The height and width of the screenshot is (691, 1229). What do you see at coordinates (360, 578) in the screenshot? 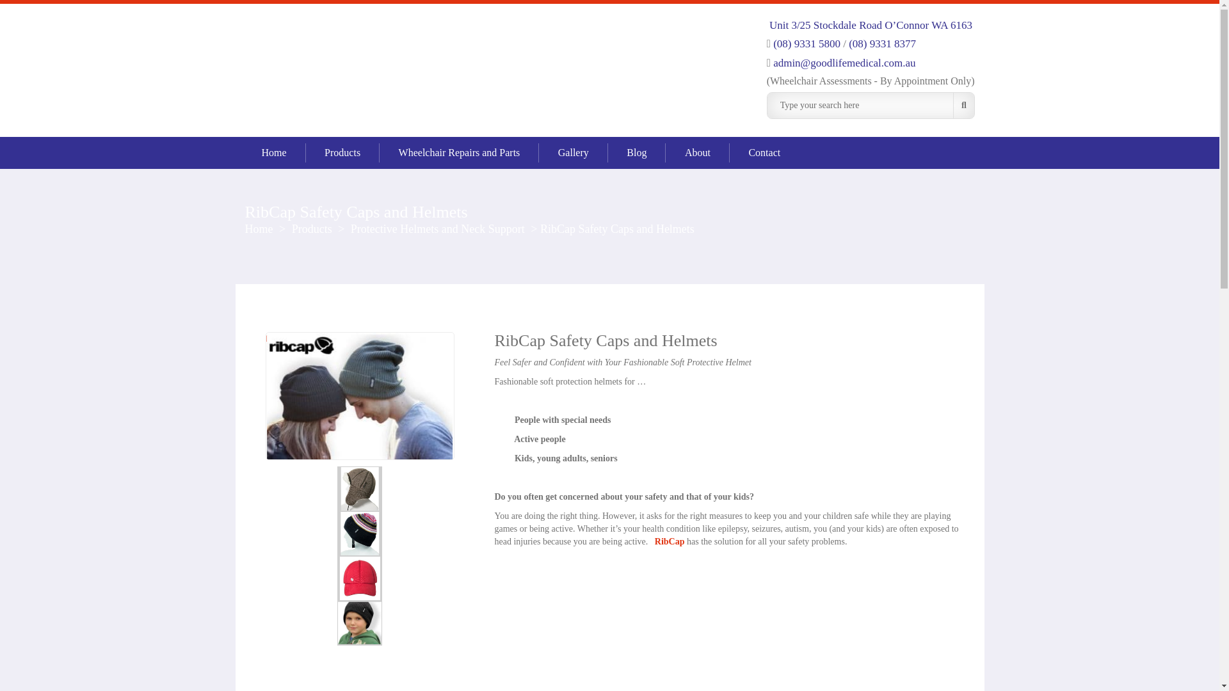
I see `RibCap Safety Caps and Helmets` at bounding box center [360, 578].